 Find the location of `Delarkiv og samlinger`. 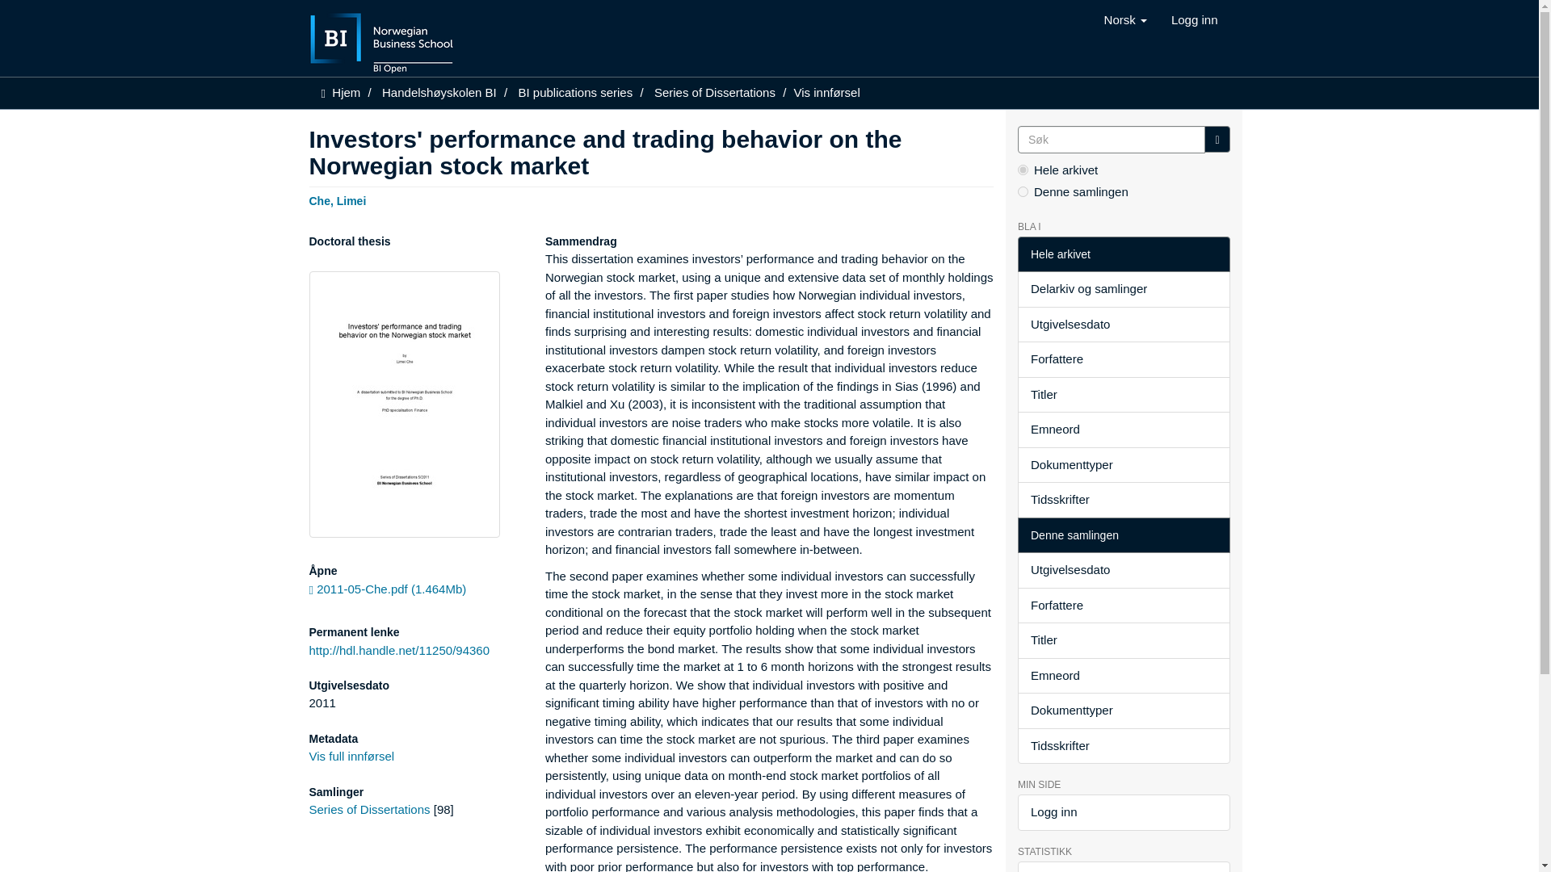

Delarkiv og samlinger is located at coordinates (1123, 289).